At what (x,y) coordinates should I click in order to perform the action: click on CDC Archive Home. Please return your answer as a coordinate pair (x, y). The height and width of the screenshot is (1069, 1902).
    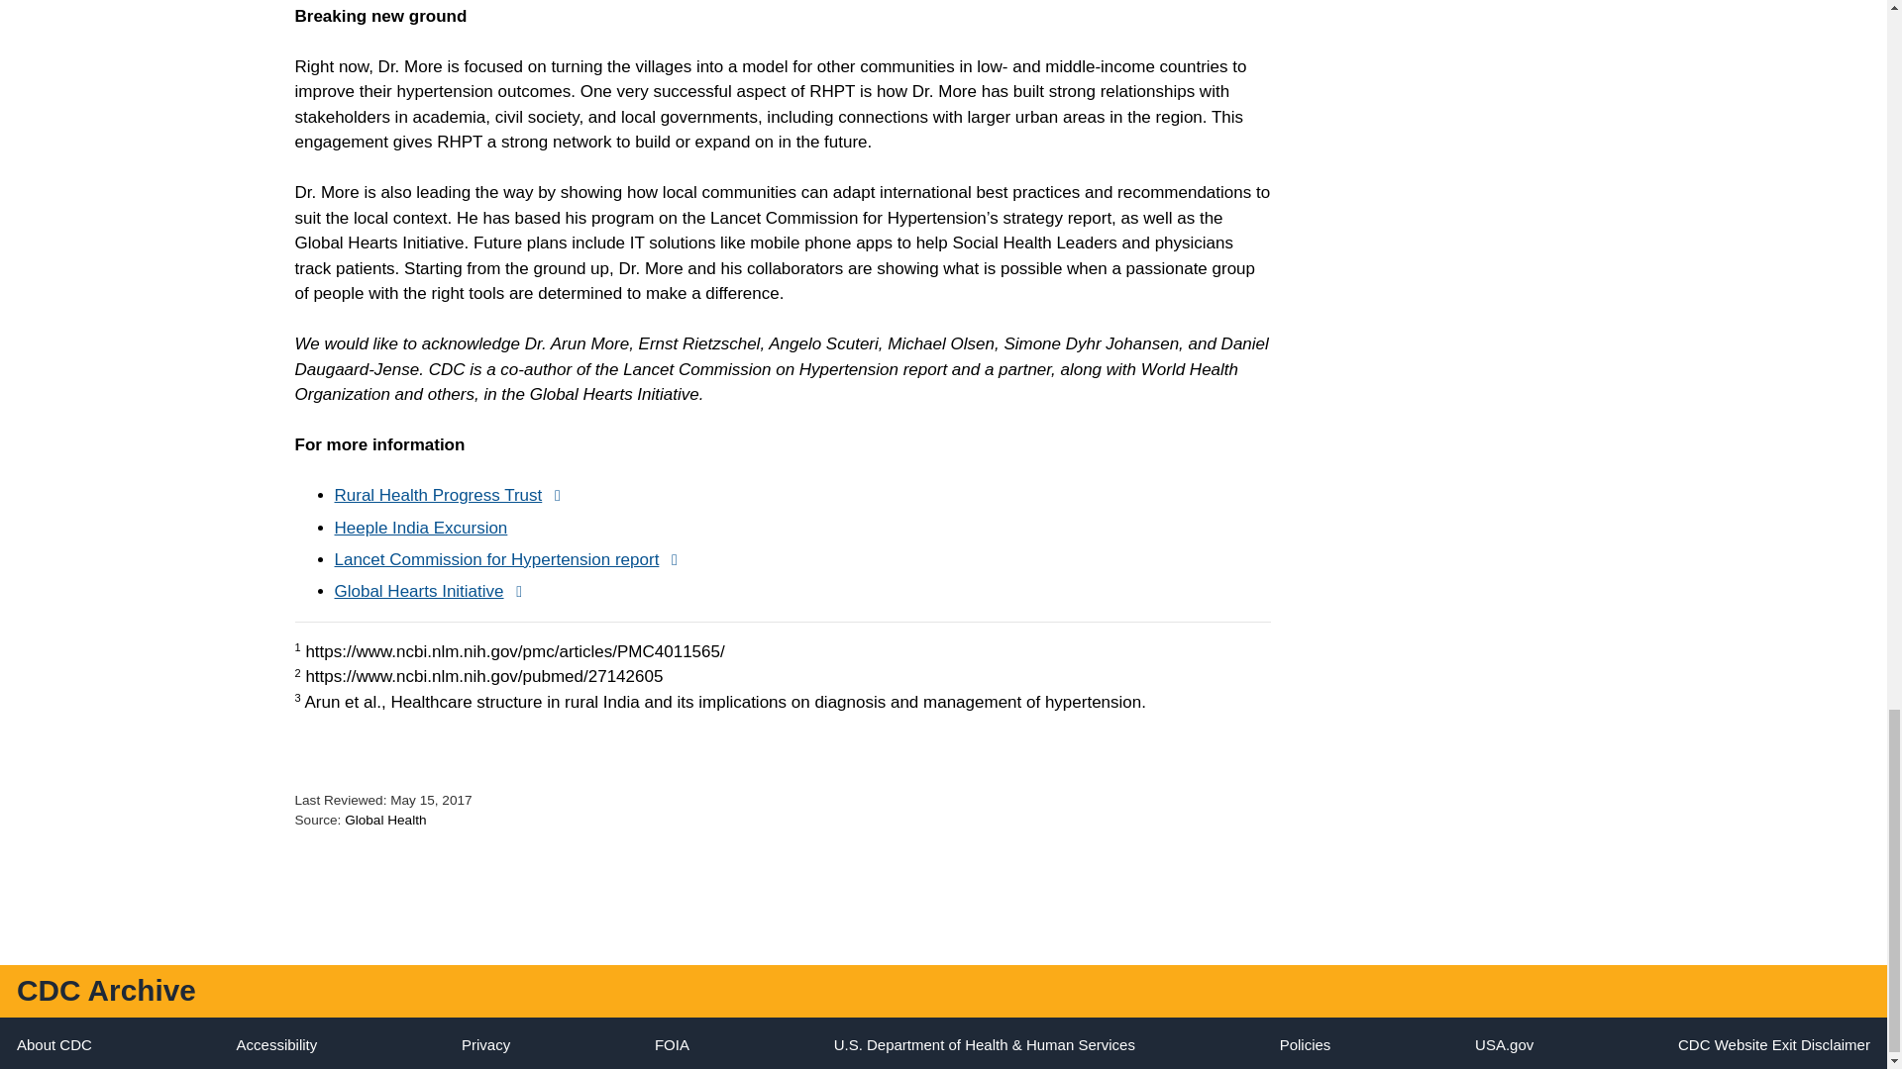
    Looking at the image, I should click on (106, 990).